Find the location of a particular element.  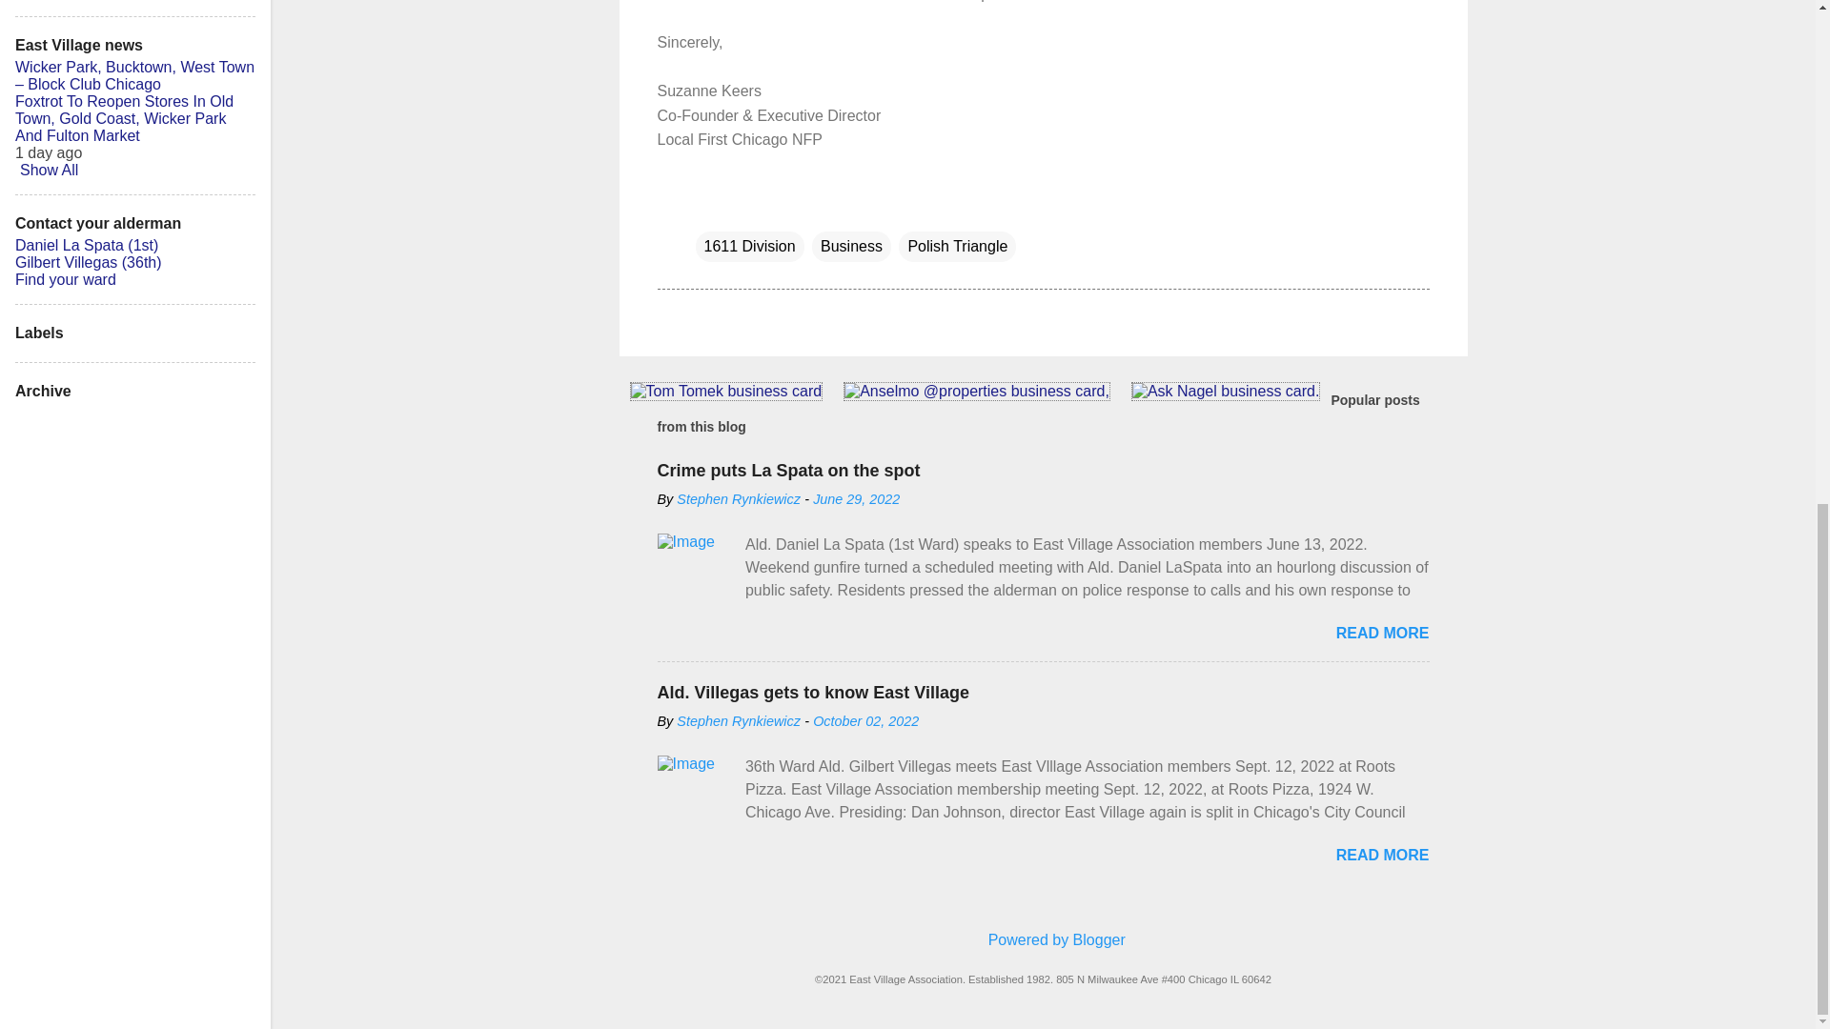

1611 Division is located at coordinates (749, 247).